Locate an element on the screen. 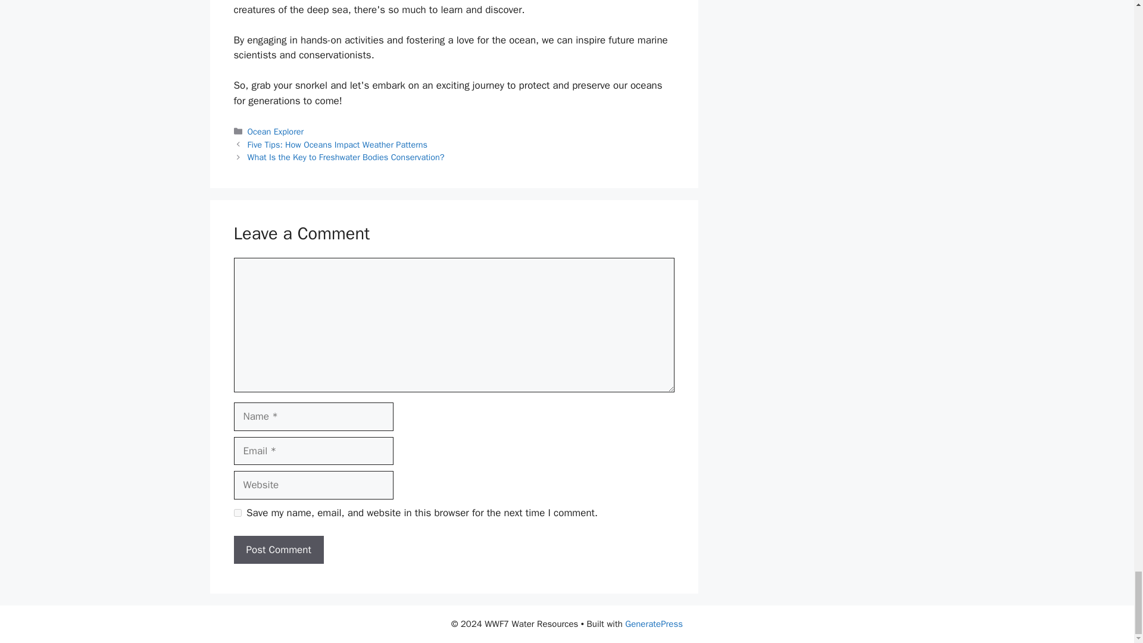 Image resolution: width=1143 pixels, height=643 pixels. yes is located at coordinates (237, 513).